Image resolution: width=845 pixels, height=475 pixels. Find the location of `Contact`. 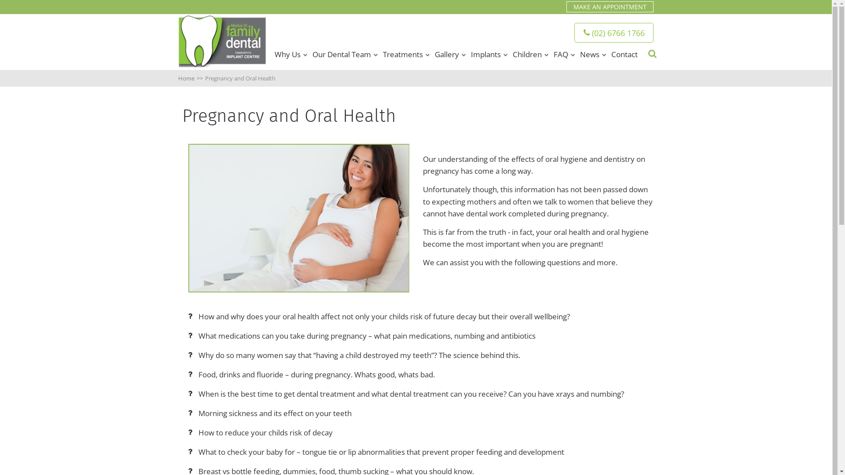

Contact is located at coordinates (625, 55).